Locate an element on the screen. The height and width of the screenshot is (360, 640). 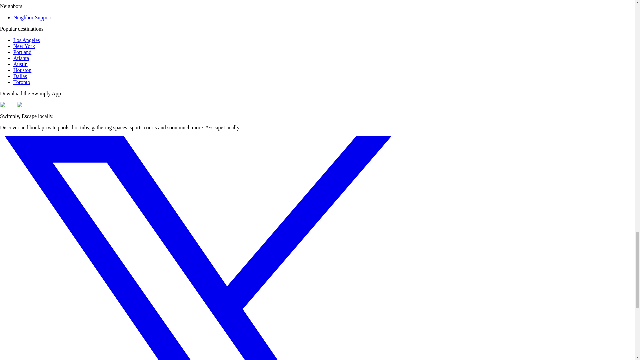
New York is located at coordinates (24, 46).